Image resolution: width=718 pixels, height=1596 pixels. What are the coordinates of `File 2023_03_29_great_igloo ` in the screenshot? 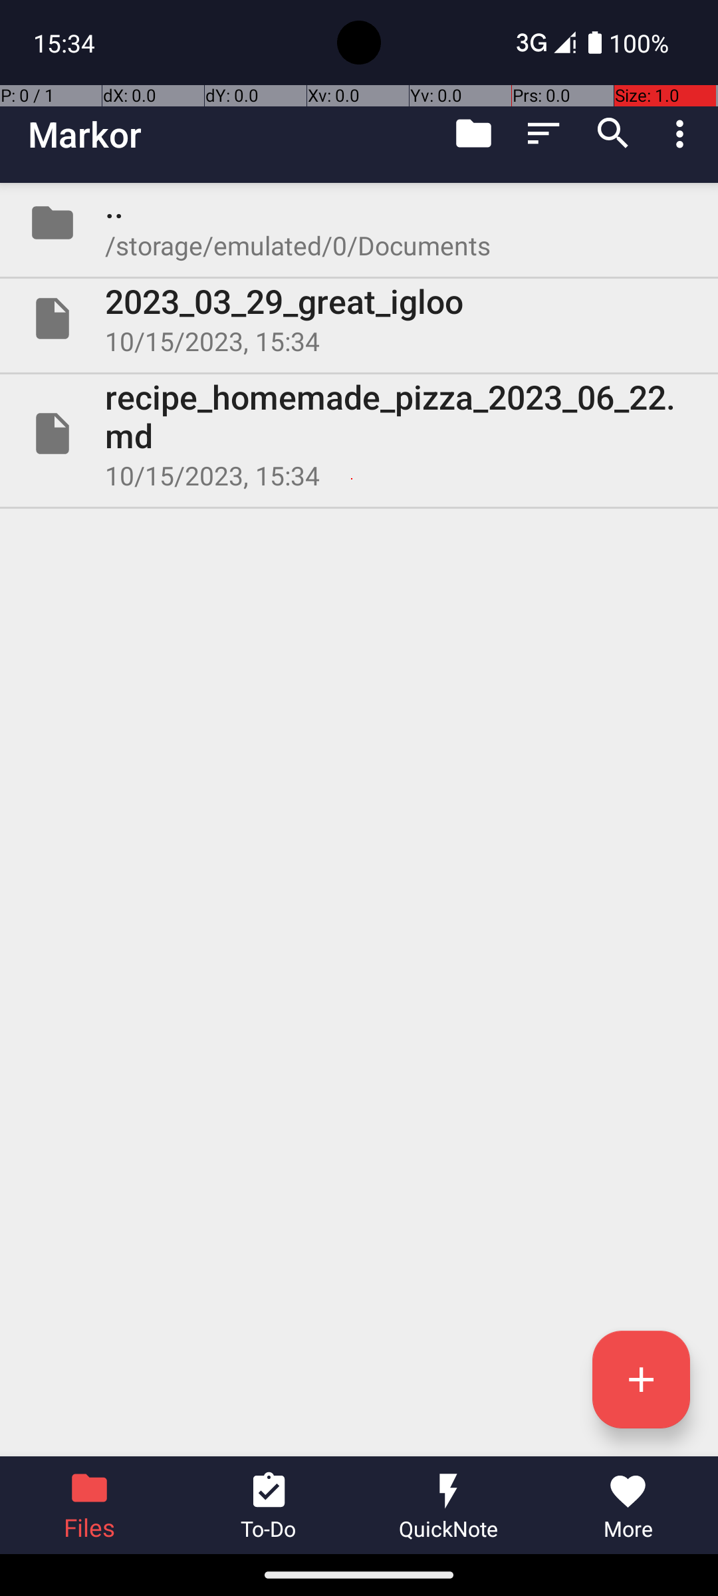 It's located at (359, 319).